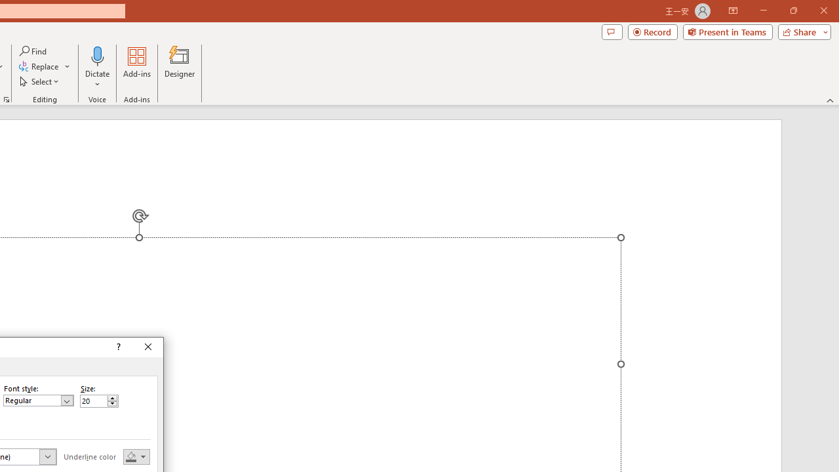 The width and height of the screenshot is (839, 472). Describe the element at coordinates (40, 81) in the screenshot. I see `Select` at that location.